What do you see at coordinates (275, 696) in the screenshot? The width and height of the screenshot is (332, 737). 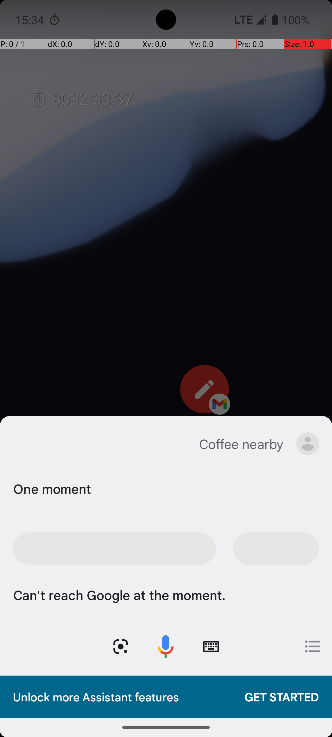 I see `GET STARTED` at bounding box center [275, 696].